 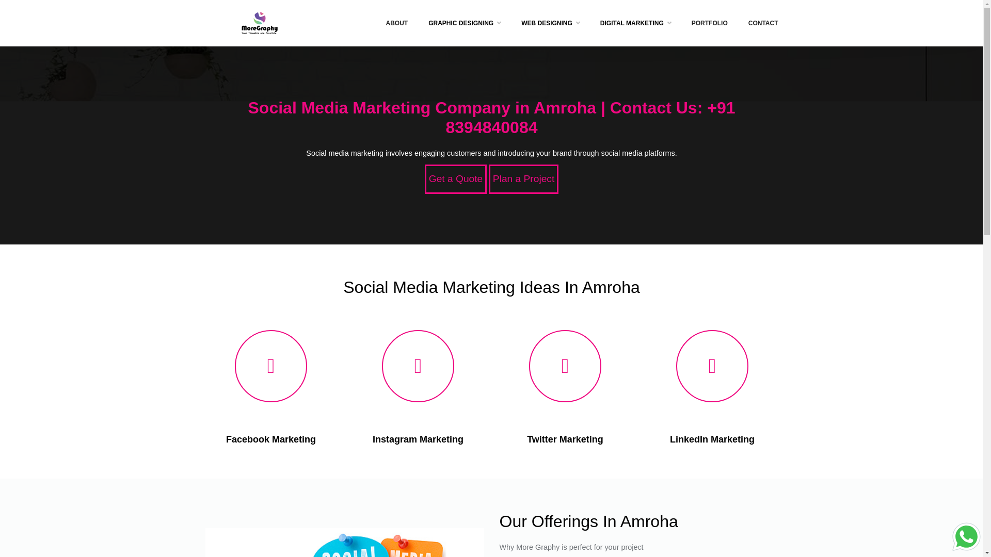 What do you see at coordinates (465, 23) in the screenshot?
I see `GRAPHIC DESIGNING` at bounding box center [465, 23].